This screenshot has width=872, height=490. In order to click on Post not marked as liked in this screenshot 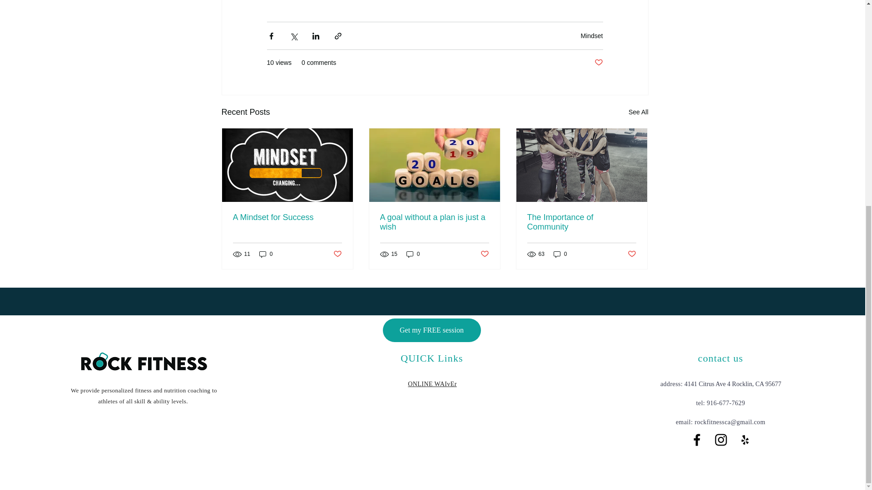, I will do `click(485, 254)`.